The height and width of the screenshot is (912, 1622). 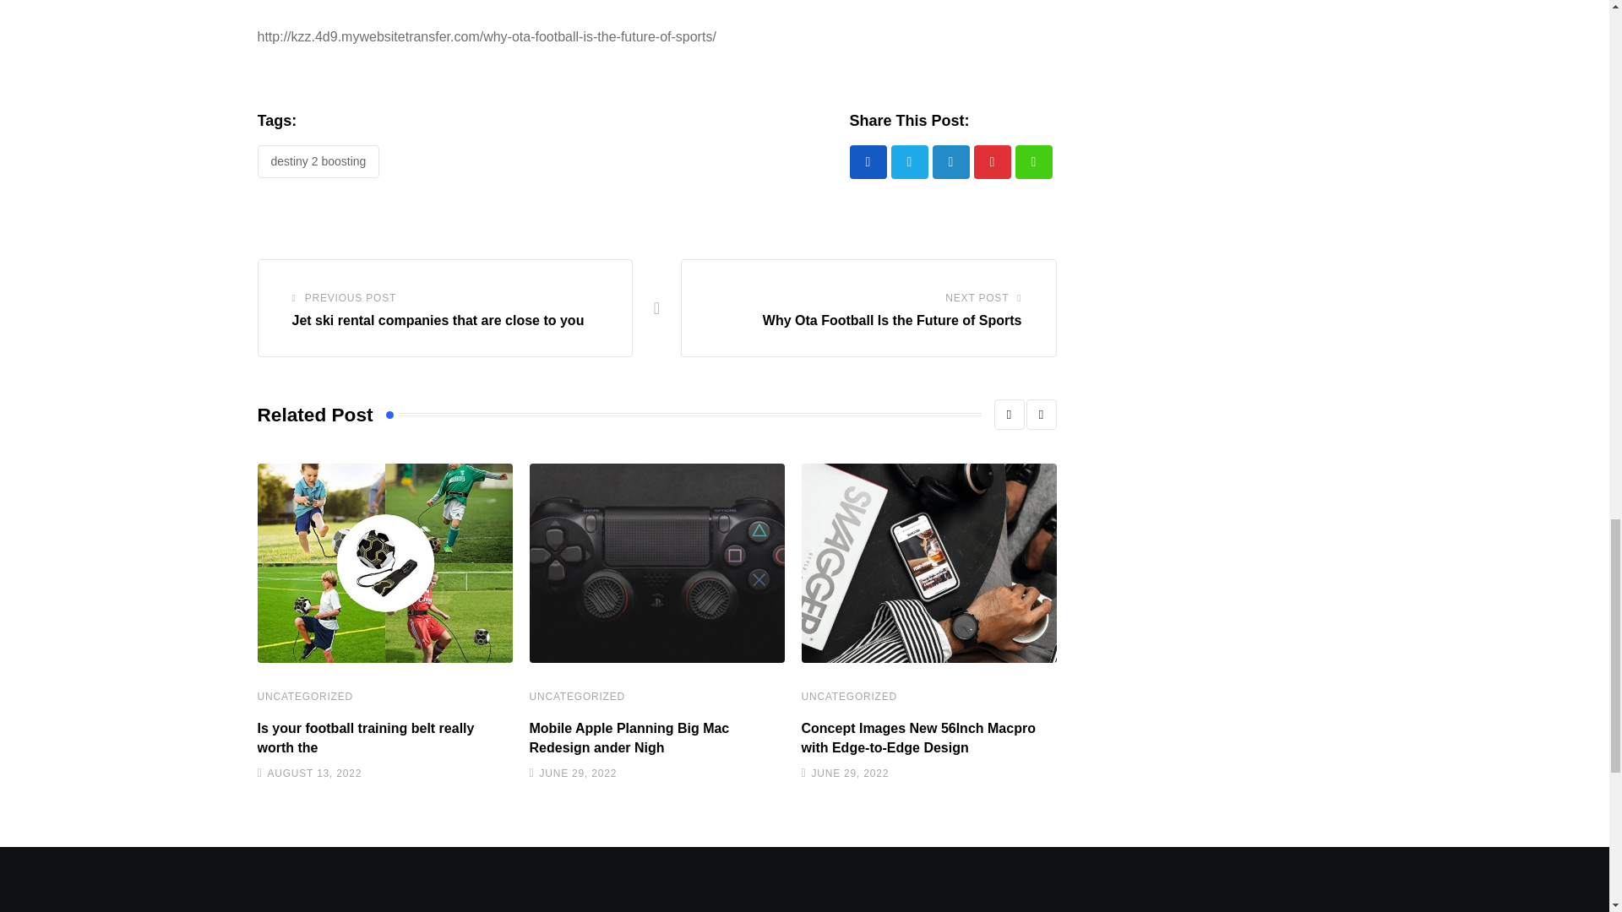 What do you see at coordinates (992, 161) in the screenshot?
I see `Pinterest` at bounding box center [992, 161].